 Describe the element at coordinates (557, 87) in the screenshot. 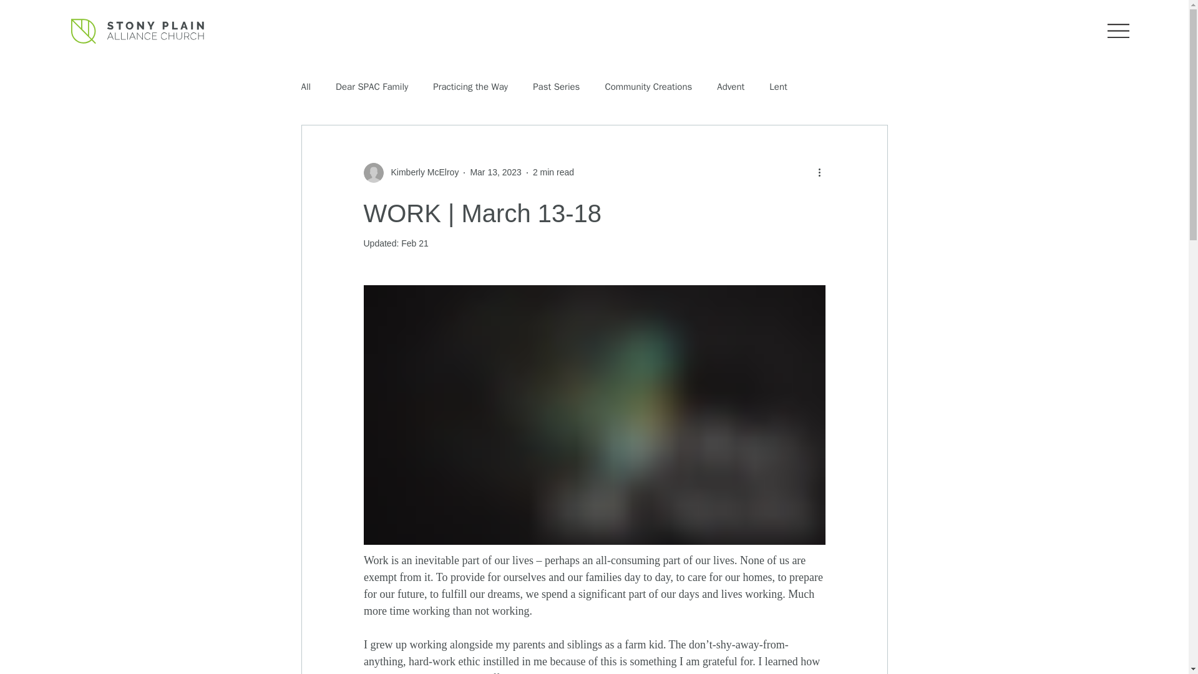

I see `Past Series` at that location.